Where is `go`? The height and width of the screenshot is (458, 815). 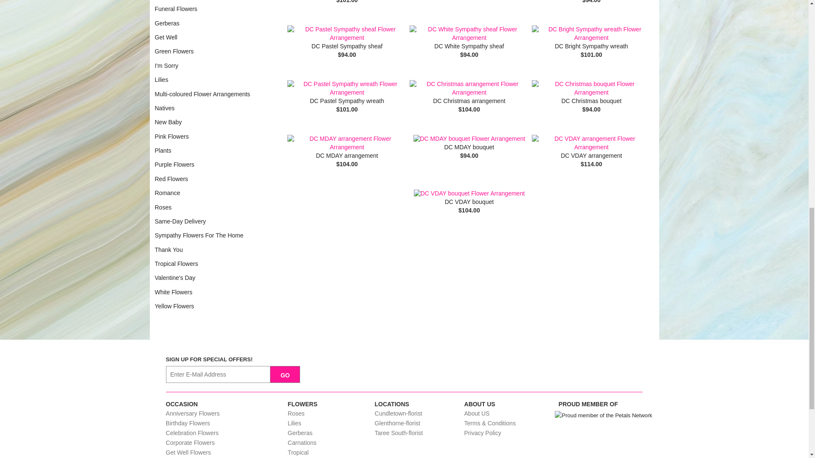
go is located at coordinates (285, 374).